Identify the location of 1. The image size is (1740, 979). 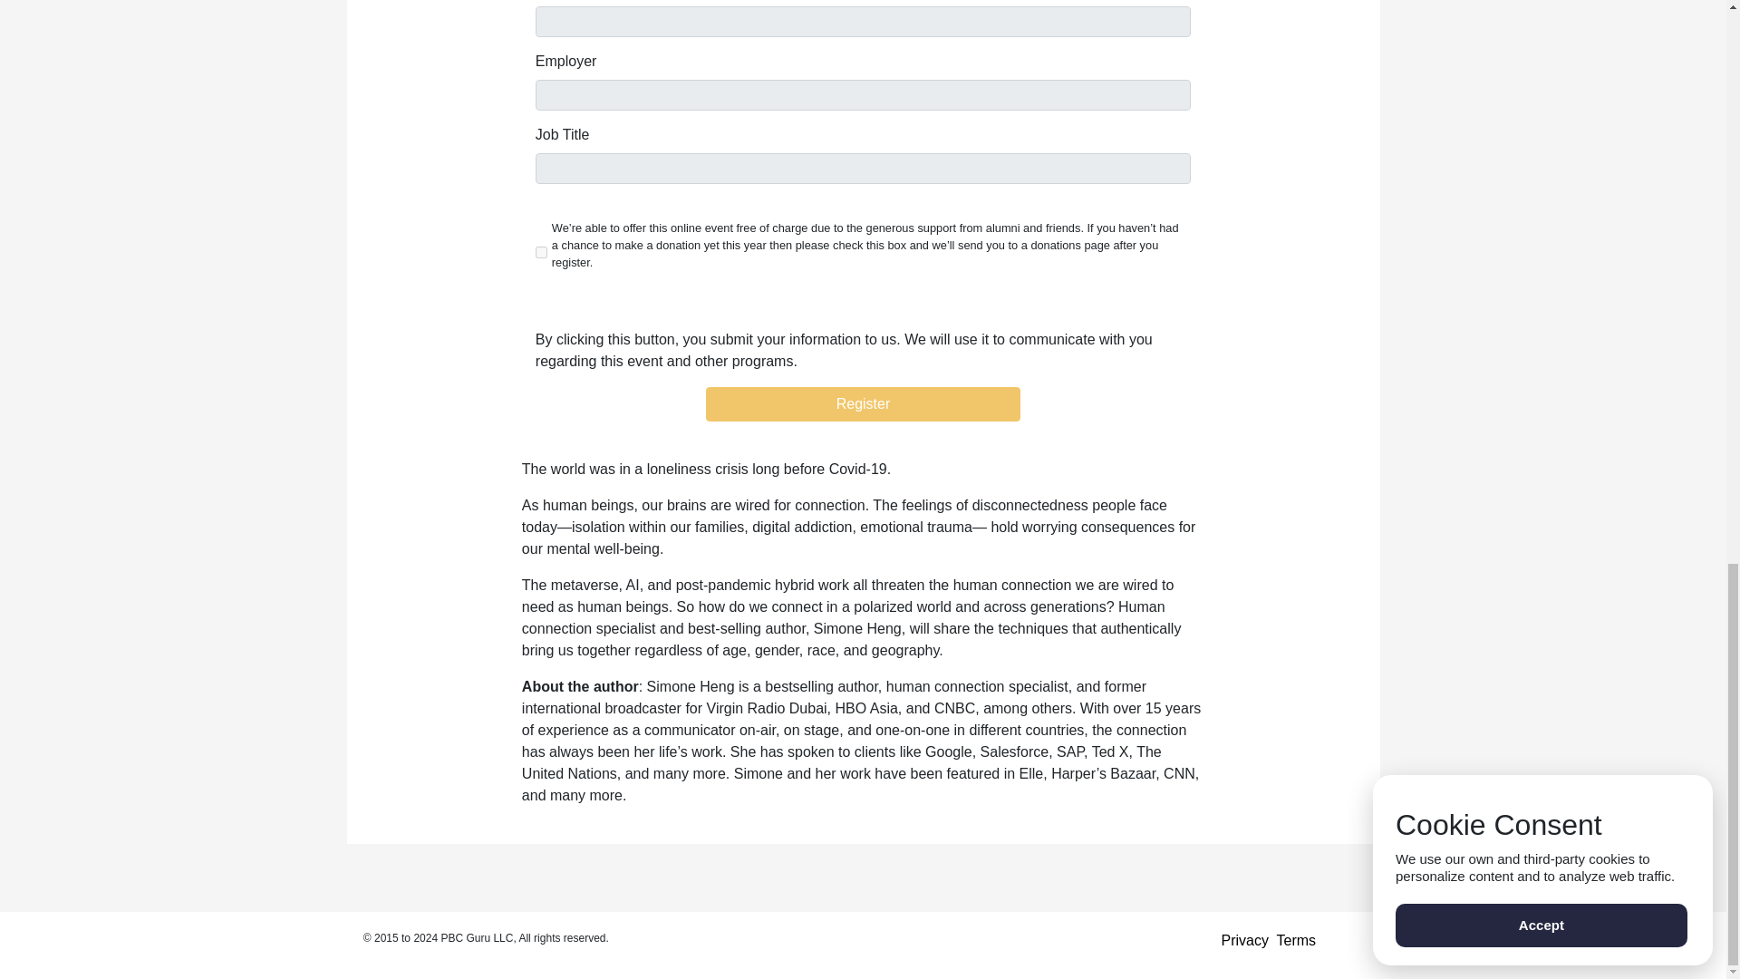
(542, 252).